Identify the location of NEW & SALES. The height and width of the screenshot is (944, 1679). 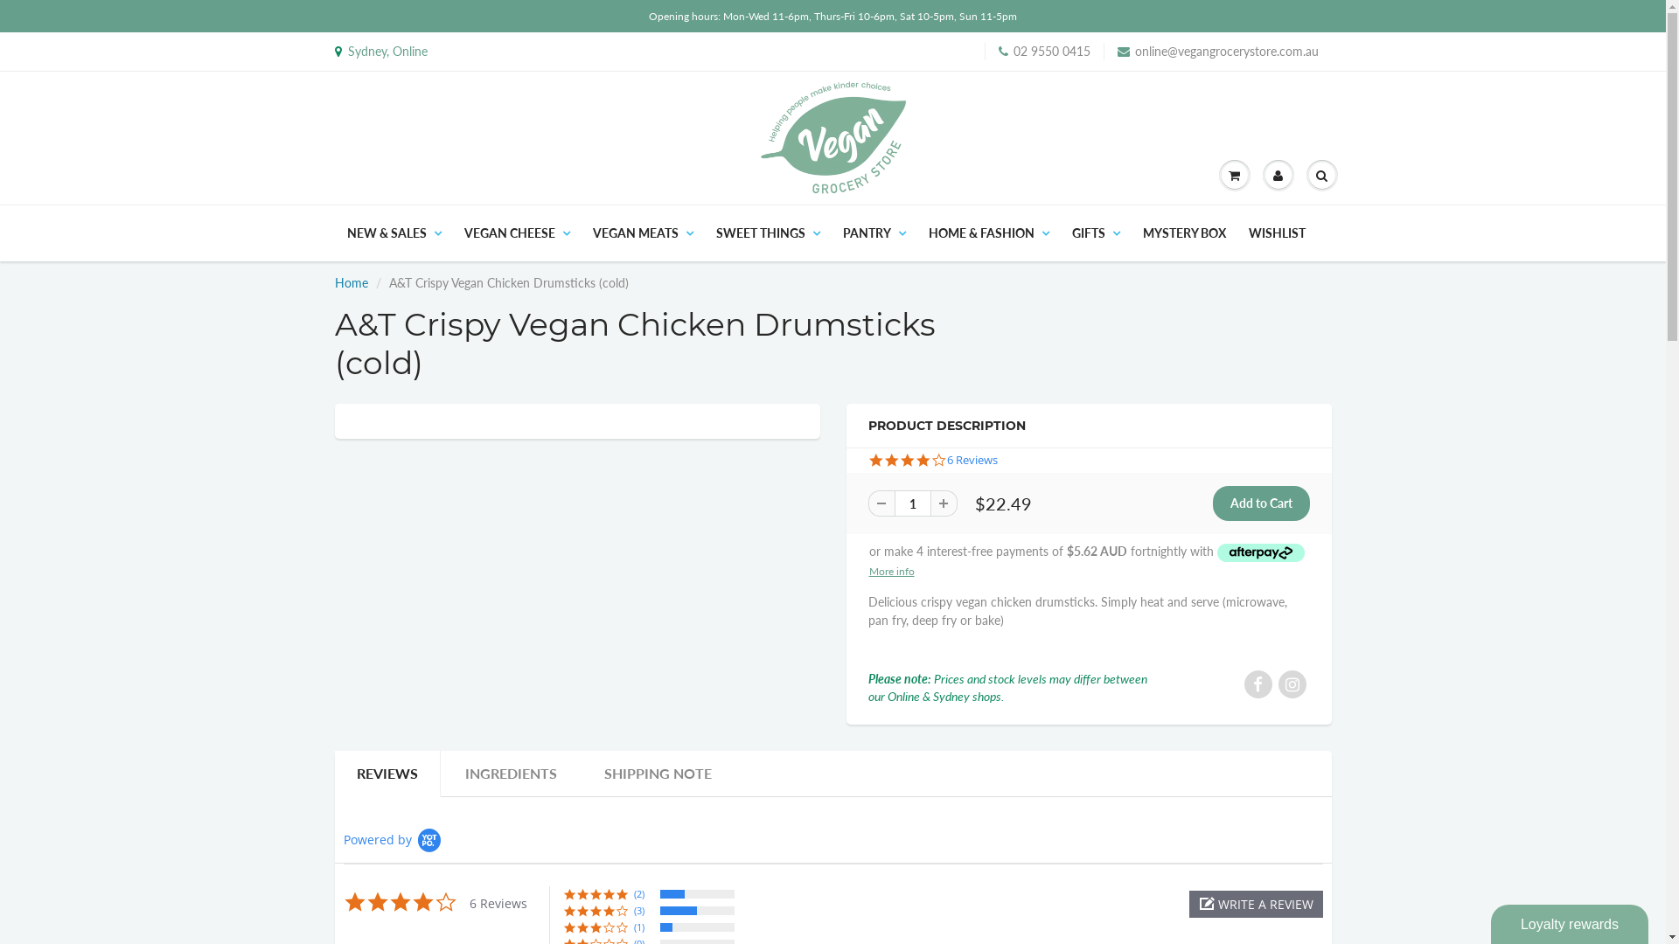
(394, 233).